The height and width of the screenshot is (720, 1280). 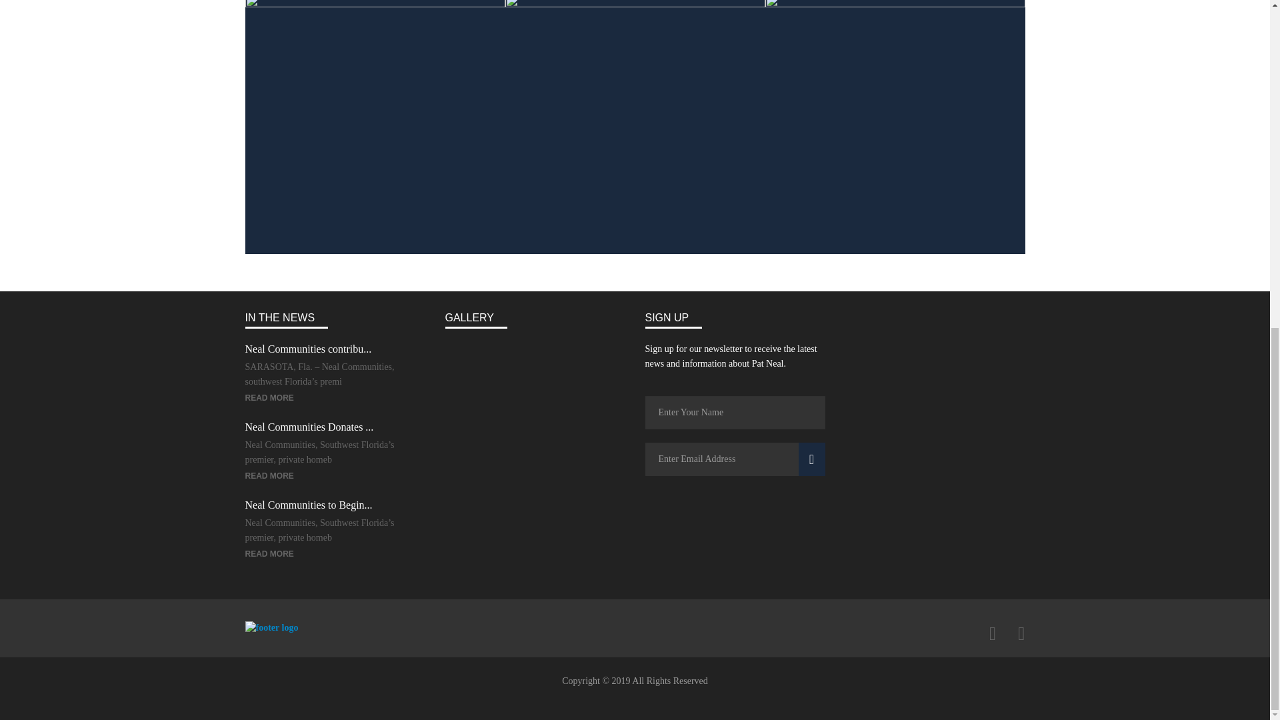 I want to click on Facebook, so click(x=992, y=634).